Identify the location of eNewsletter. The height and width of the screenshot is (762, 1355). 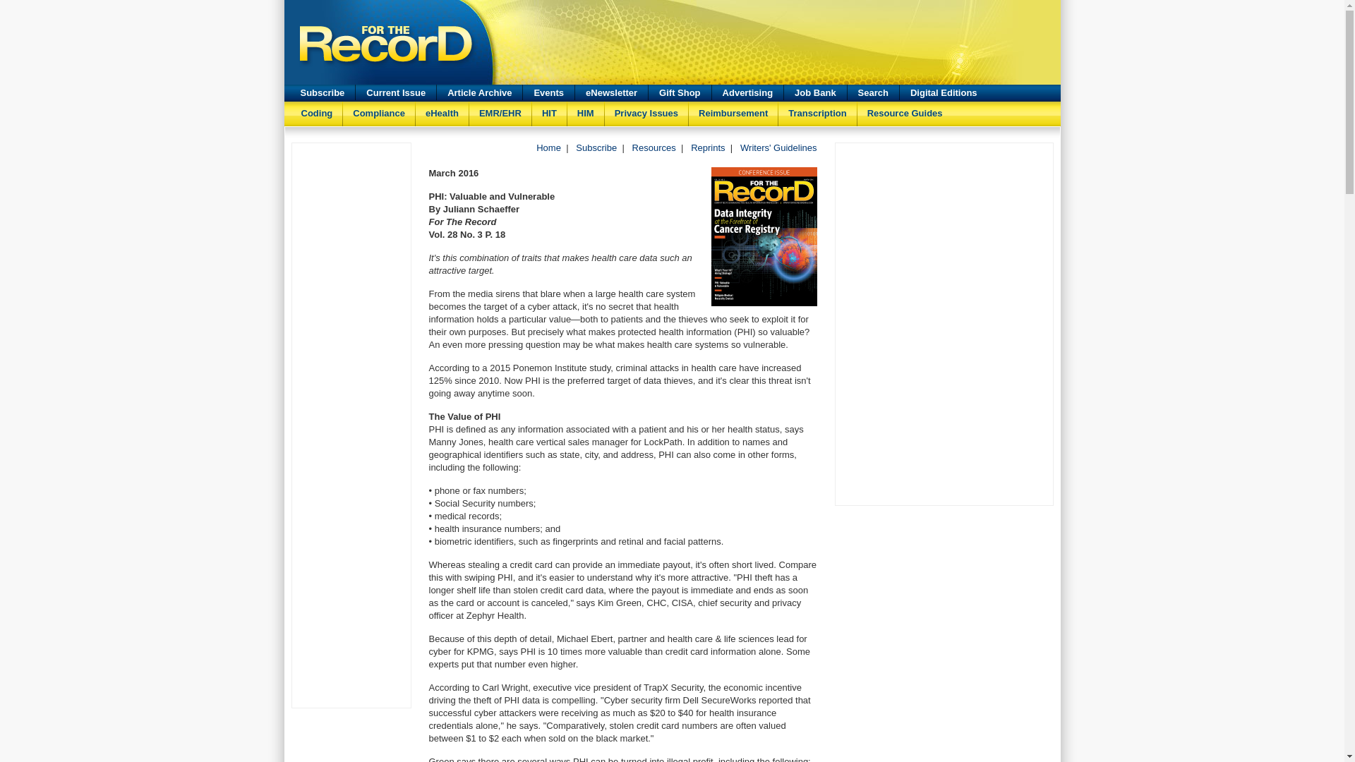
(611, 92).